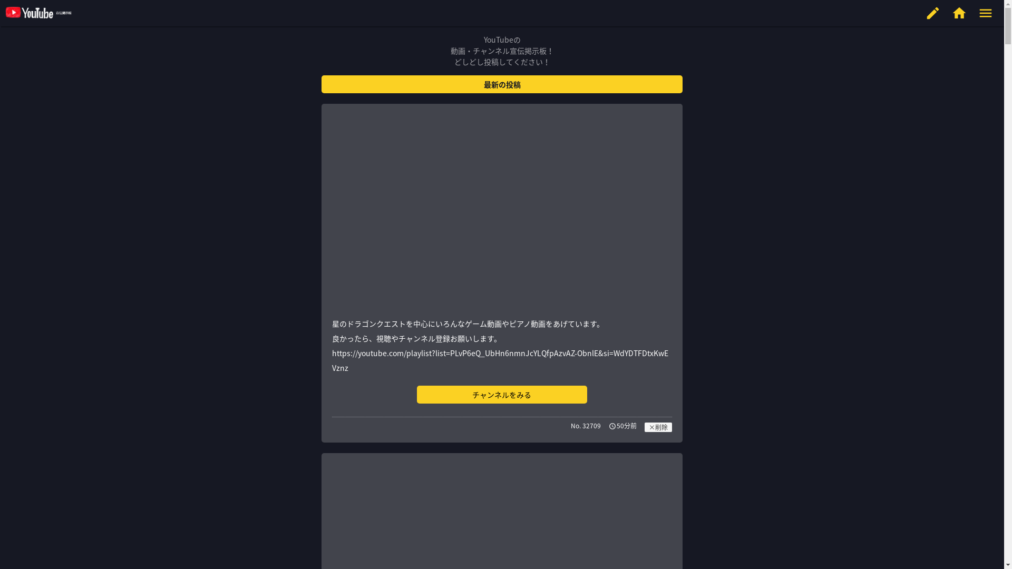 The width and height of the screenshot is (1012, 569). Describe the element at coordinates (959, 13) in the screenshot. I see `home` at that location.